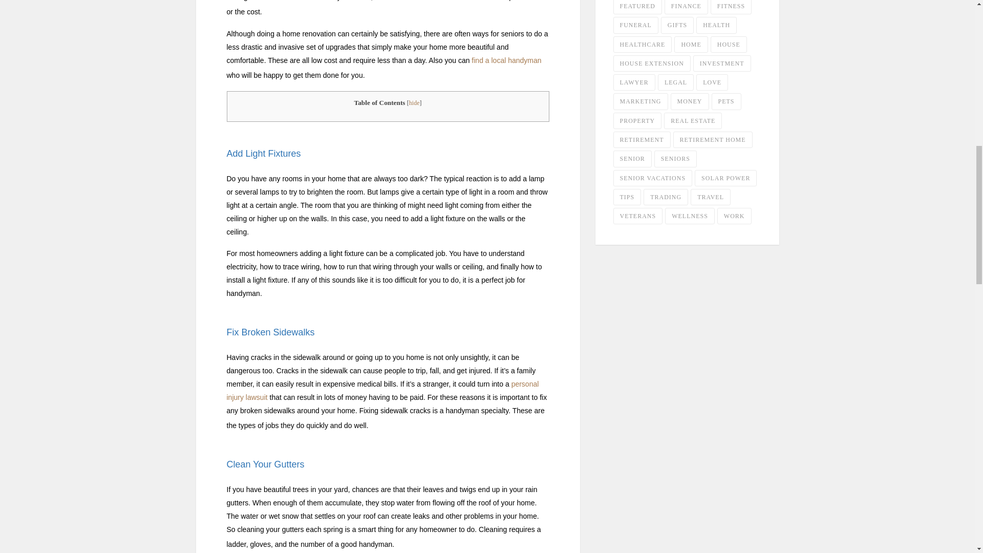 The width and height of the screenshot is (983, 553). I want to click on personal injury lawsuit, so click(382, 390).